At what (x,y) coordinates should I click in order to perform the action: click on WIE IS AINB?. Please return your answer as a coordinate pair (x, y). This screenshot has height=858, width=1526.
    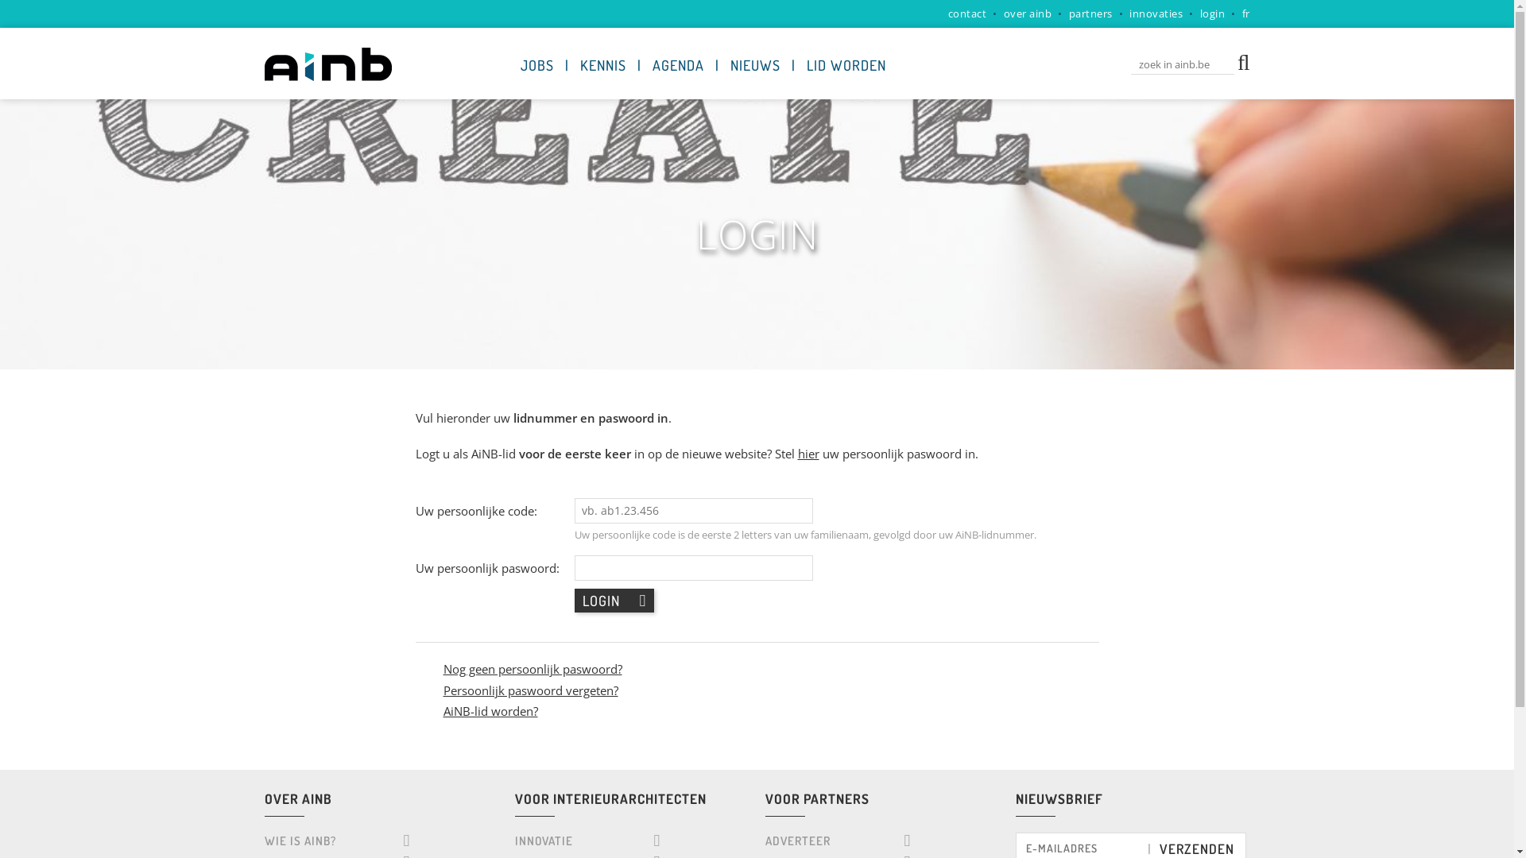
    Looking at the image, I should click on (337, 841).